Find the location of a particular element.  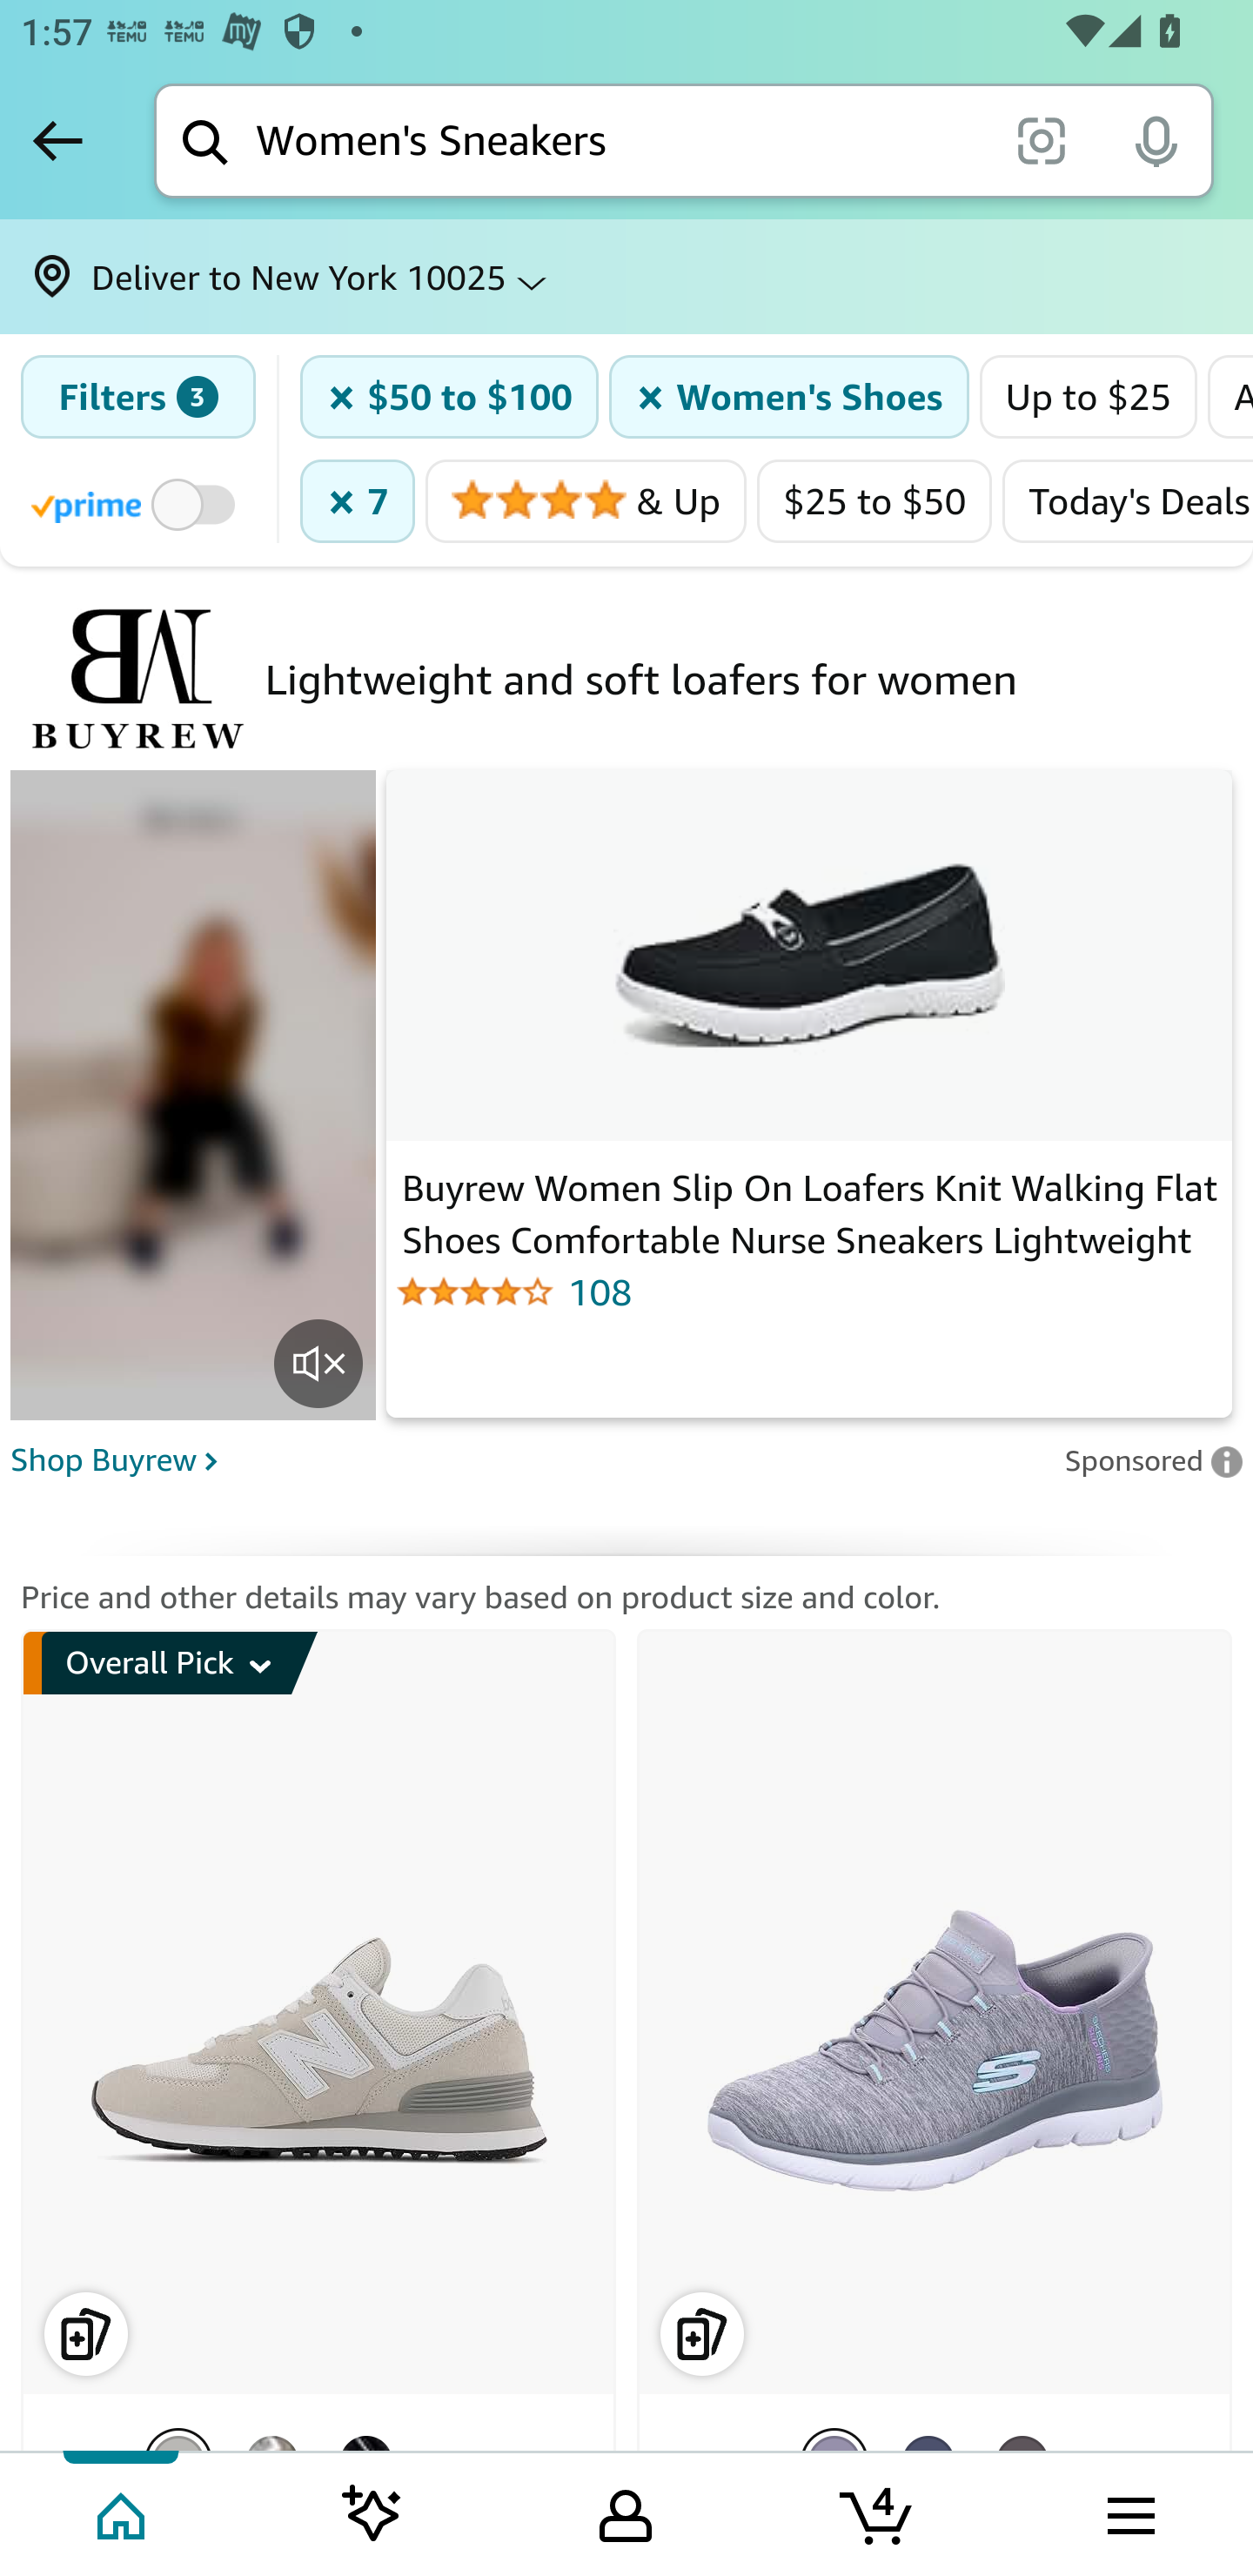

Deliver to New York 10025 ⌵ is located at coordinates (626, 277).